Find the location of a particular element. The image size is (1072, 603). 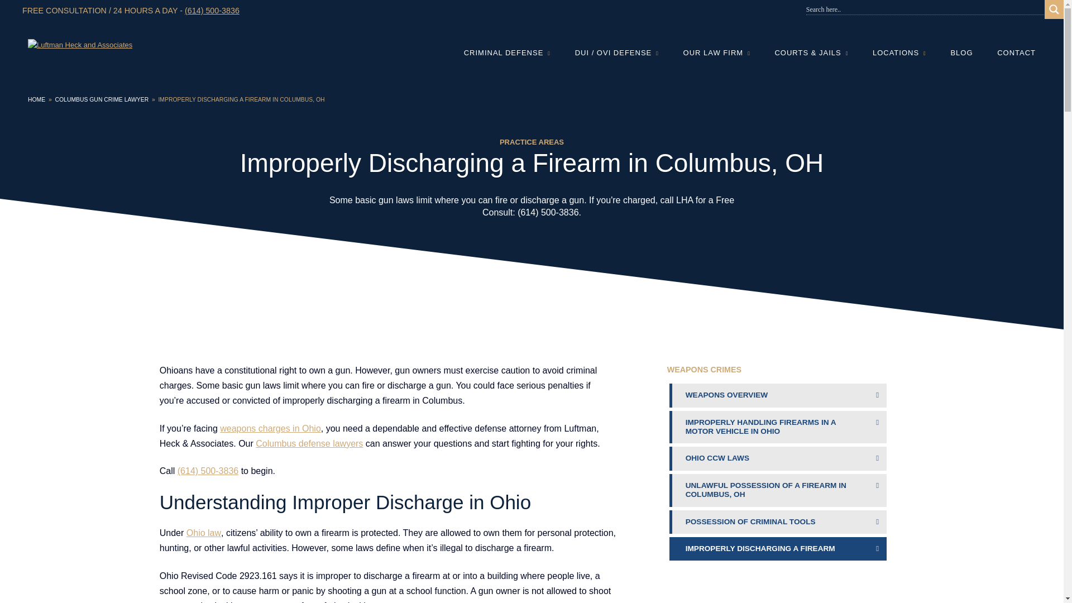

Luftman, Heck and Associates is located at coordinates (212, 10).